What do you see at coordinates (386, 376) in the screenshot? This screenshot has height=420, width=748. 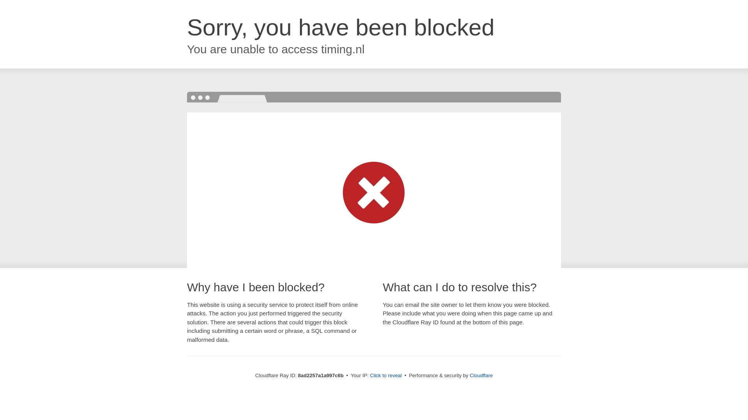 I see `Click to reveal` at bounding box center [386, 376].